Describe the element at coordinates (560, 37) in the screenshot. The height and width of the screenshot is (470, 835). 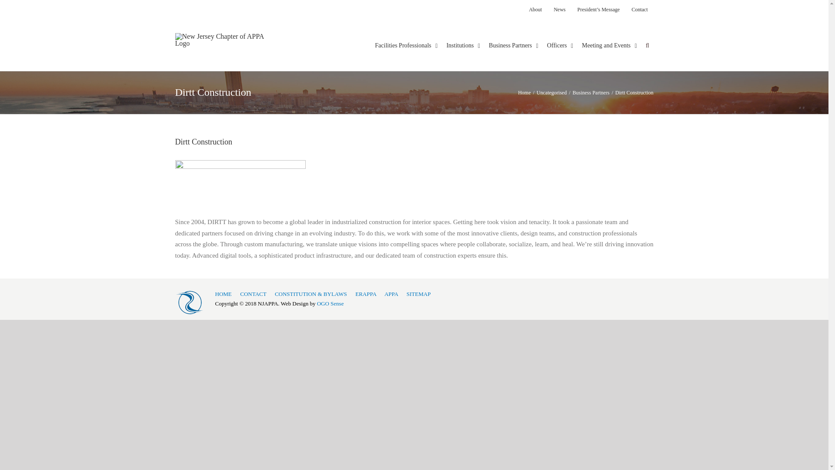
I see `Officers` at that location.